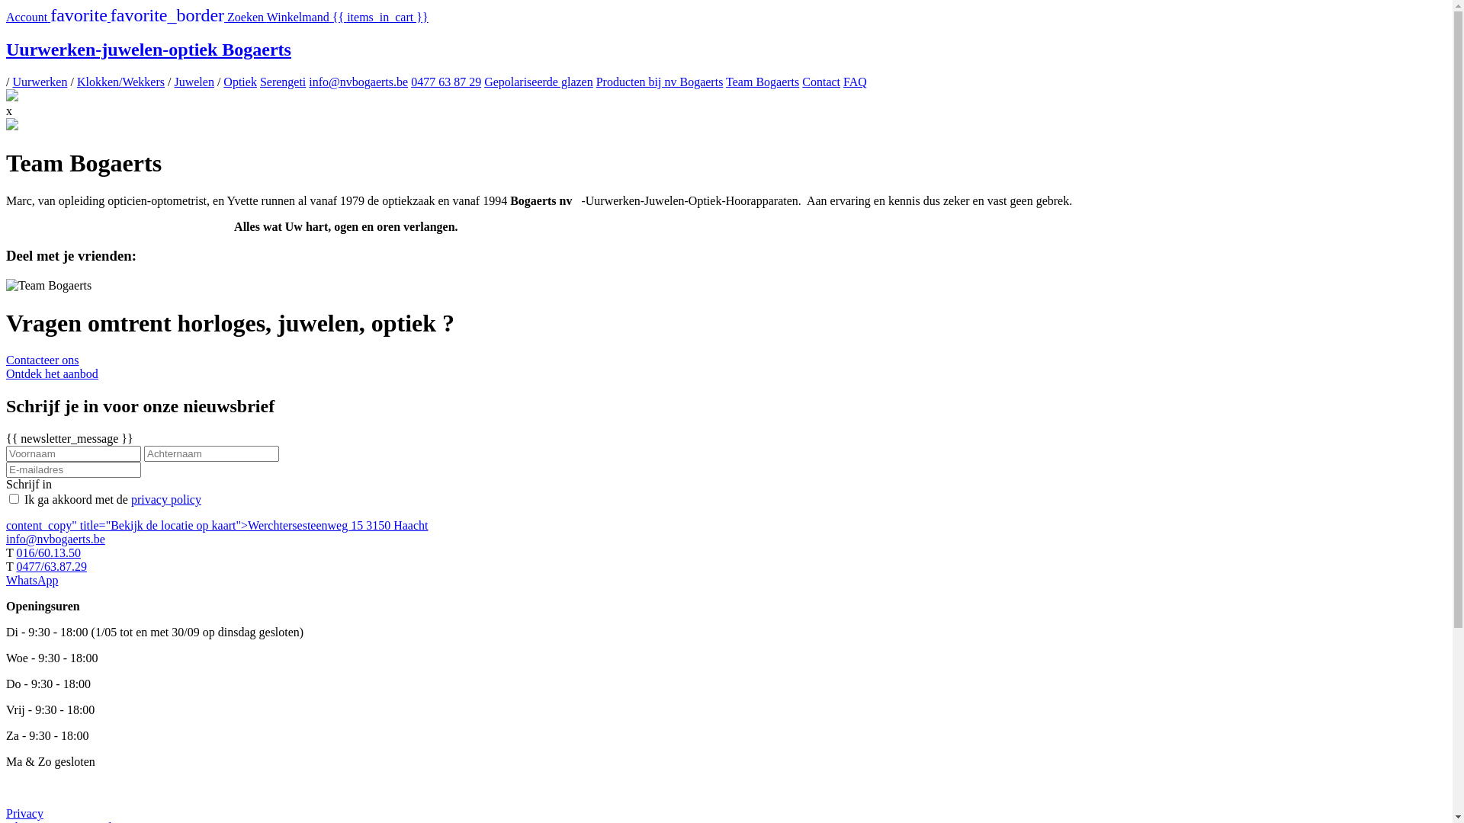 This screenshot has width=1464, height=823. What do you see at coordinates (821, 82) in the screenshot?
I see `Contact` at bounding box center [821, 82].